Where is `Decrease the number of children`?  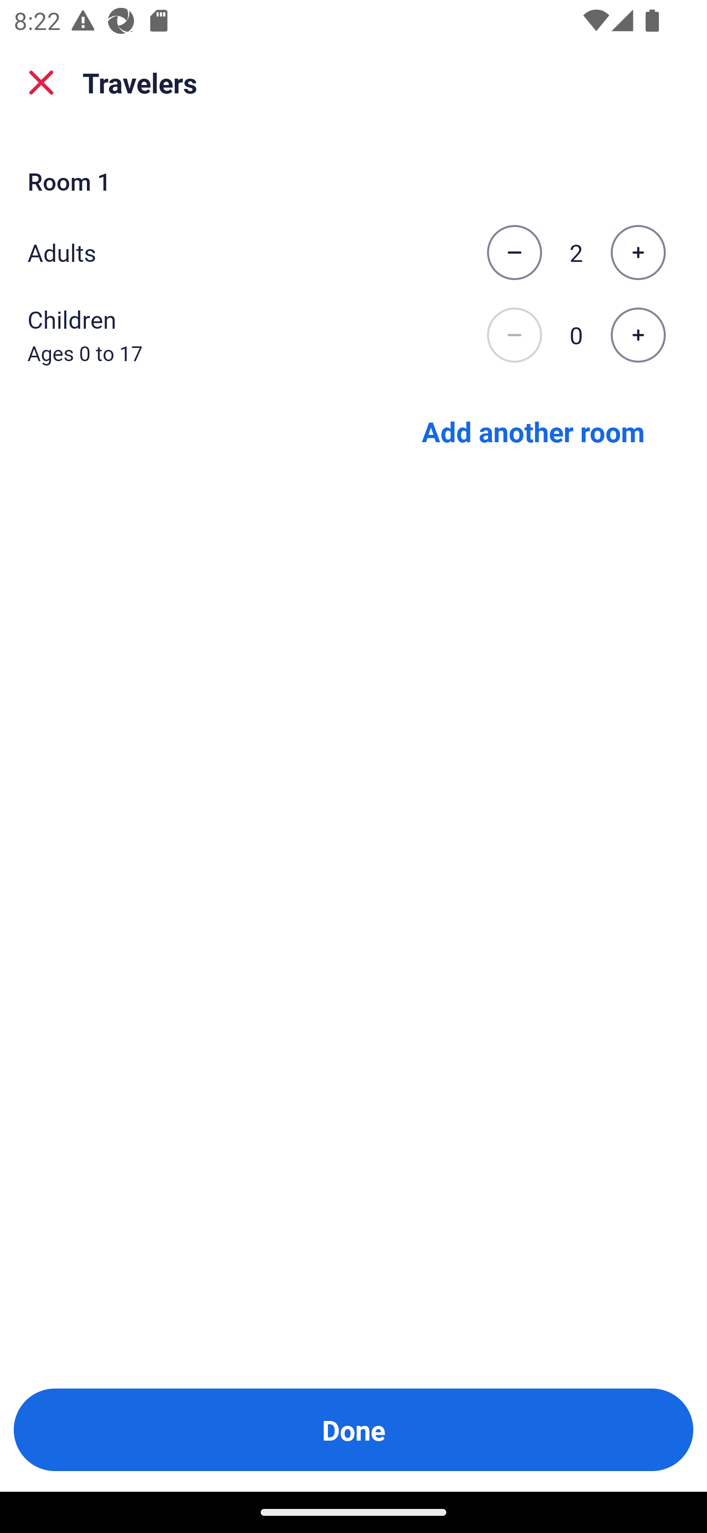
Decrease the number of children is located at coordinates (514, 336).